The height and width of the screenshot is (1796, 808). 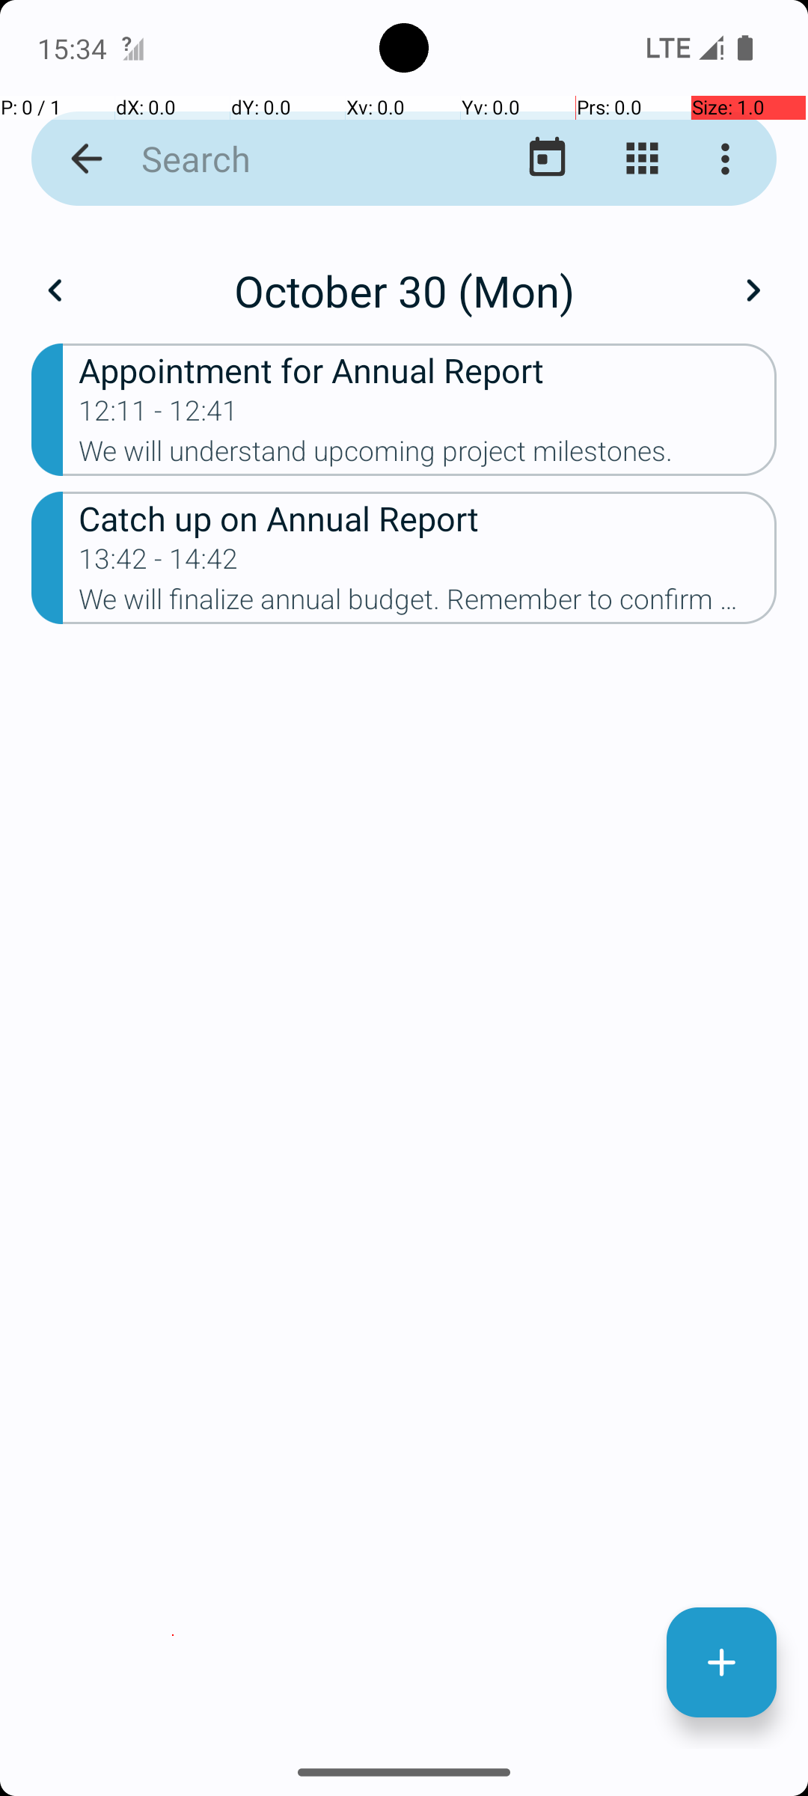 I want to click on 13:42 - 14:42, so click(x=159, y=563).